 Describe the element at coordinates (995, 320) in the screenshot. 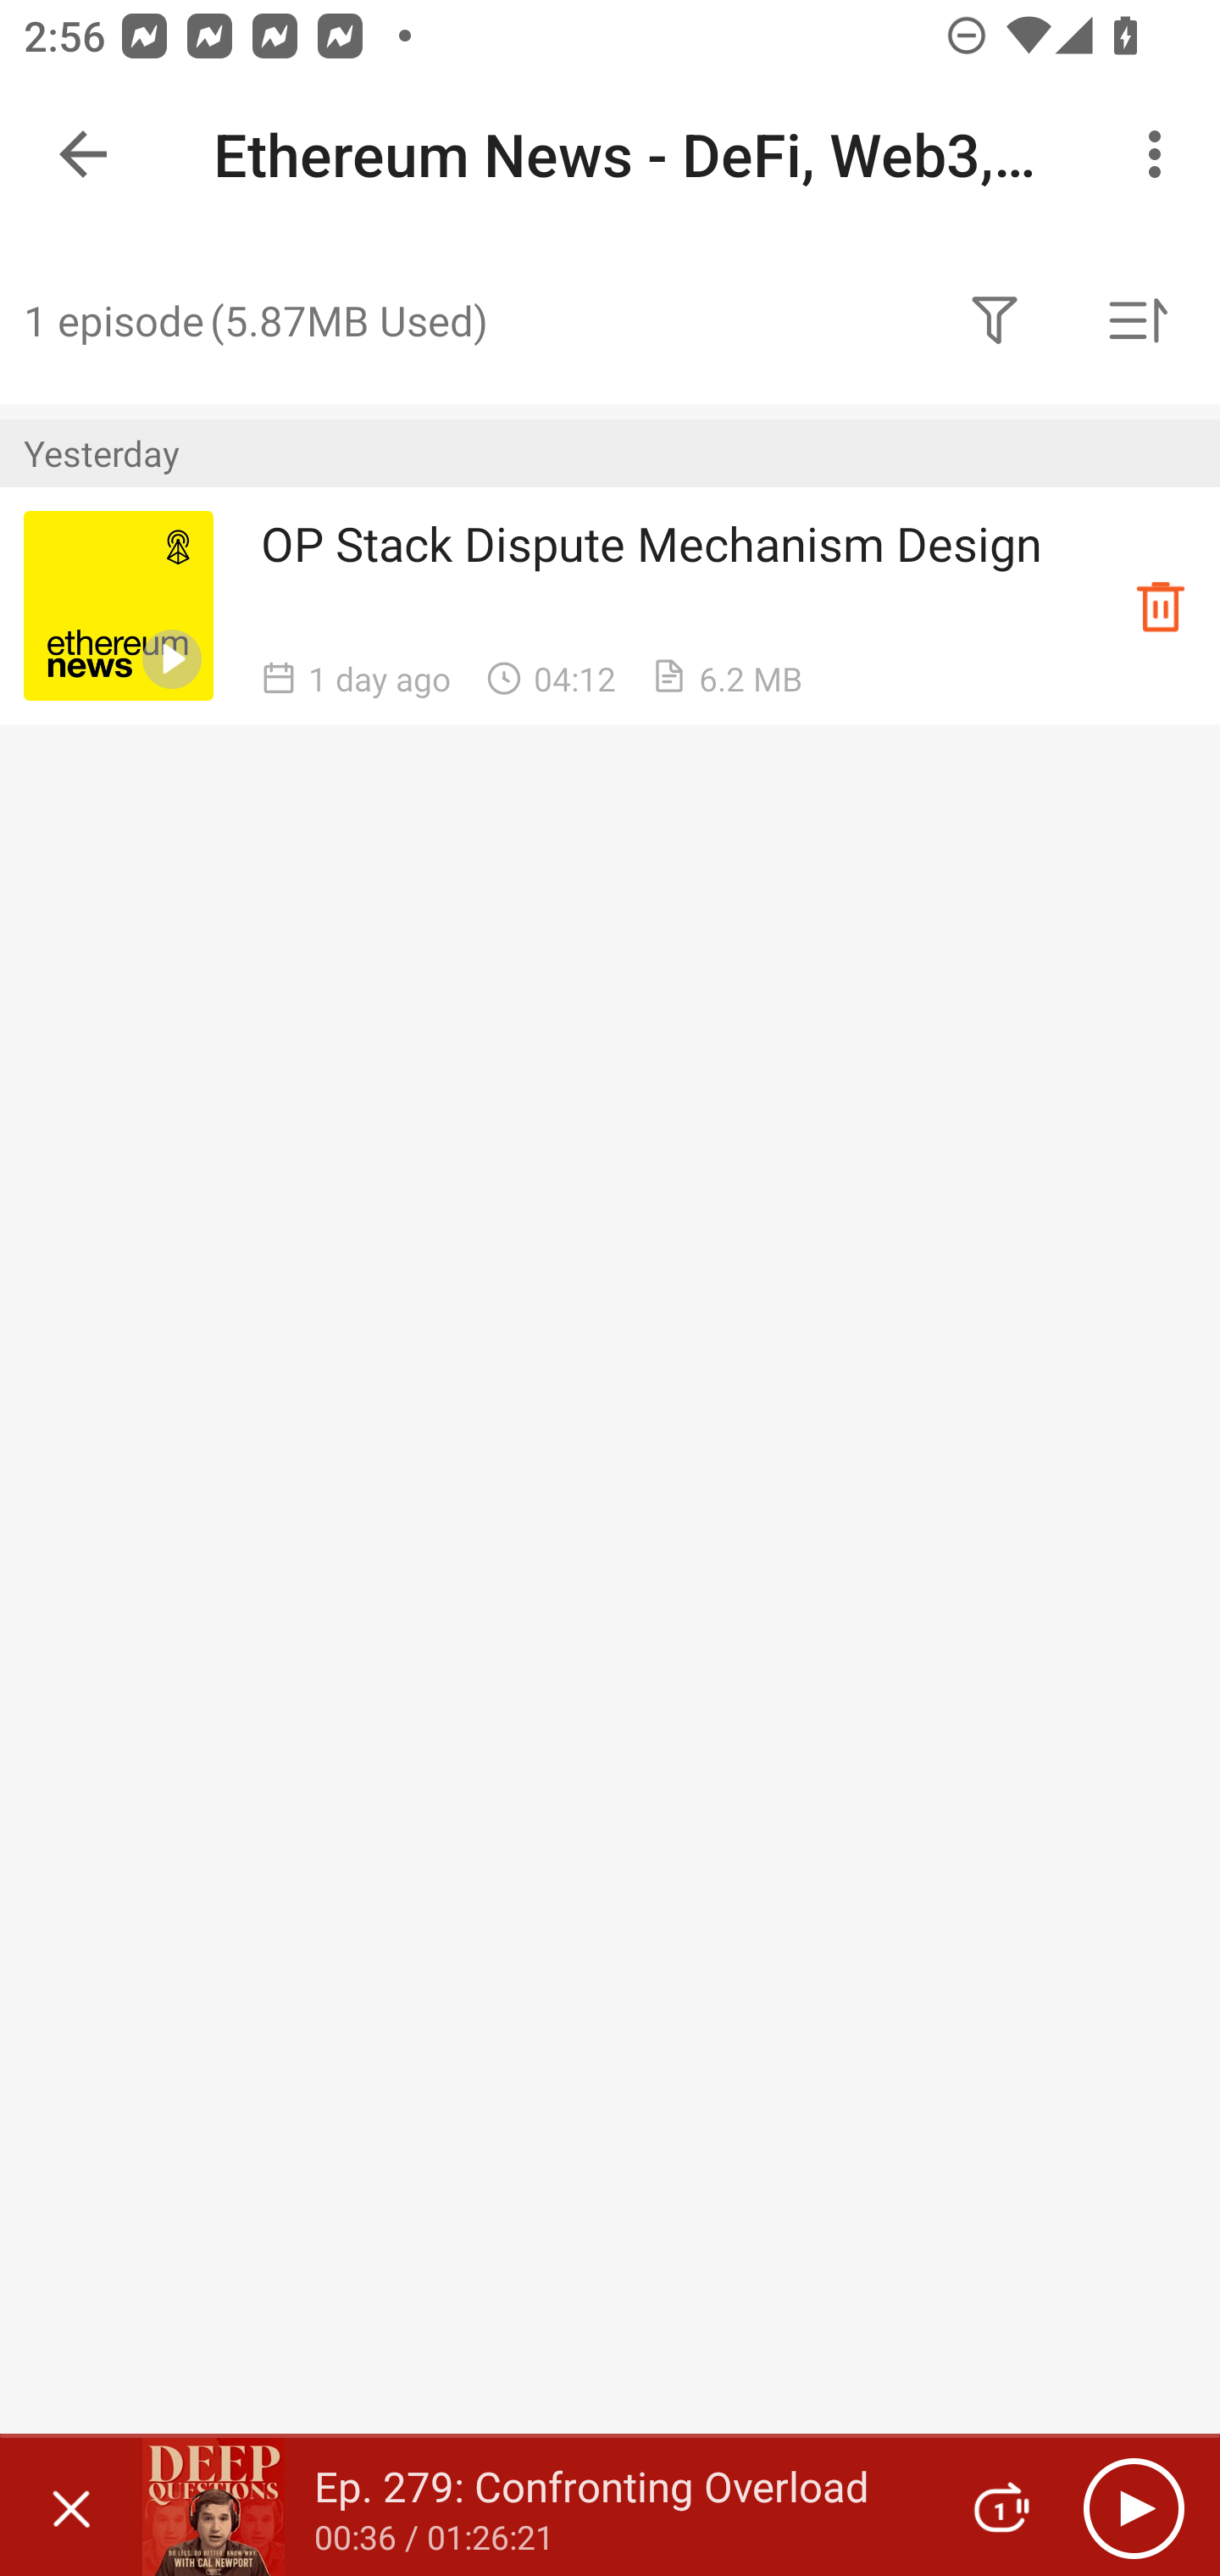

I see `` at that location.